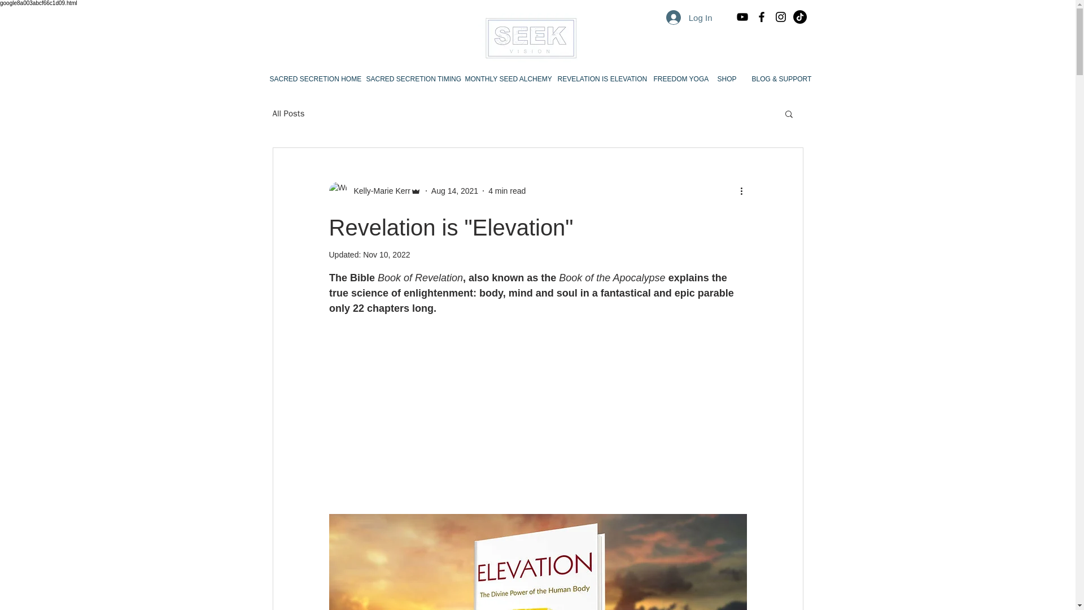 Image resolution: width=1084 pixels, height=610 pixels. What do you see at coordinates (502, 79) in the screenshot?
I see `MONTHLY SEED ALCHEMY` at bounding box center [502, 79].